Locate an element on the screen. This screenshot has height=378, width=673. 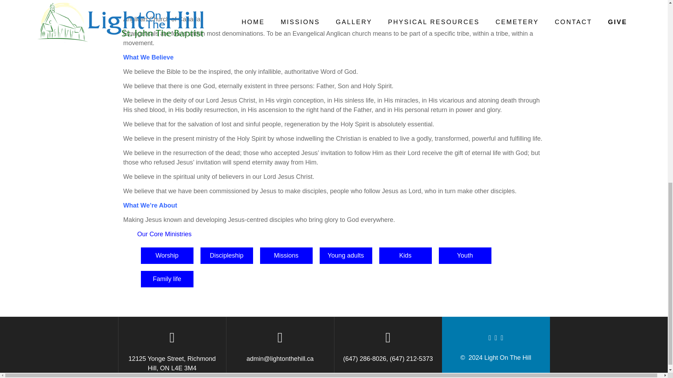
Family life is located at coordinates (167, 279).